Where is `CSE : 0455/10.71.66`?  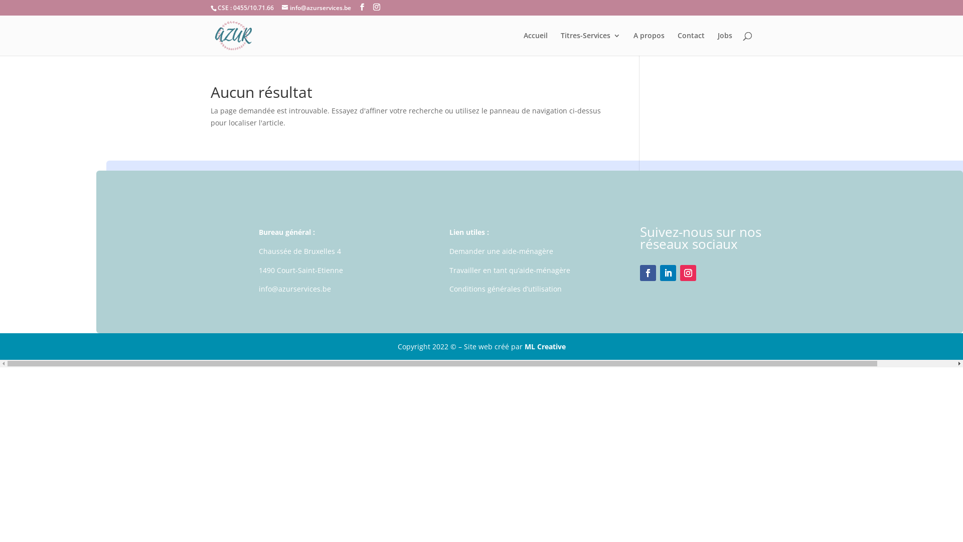 CSE : 0455/10.71.66 is located at coordinates (246, 8).